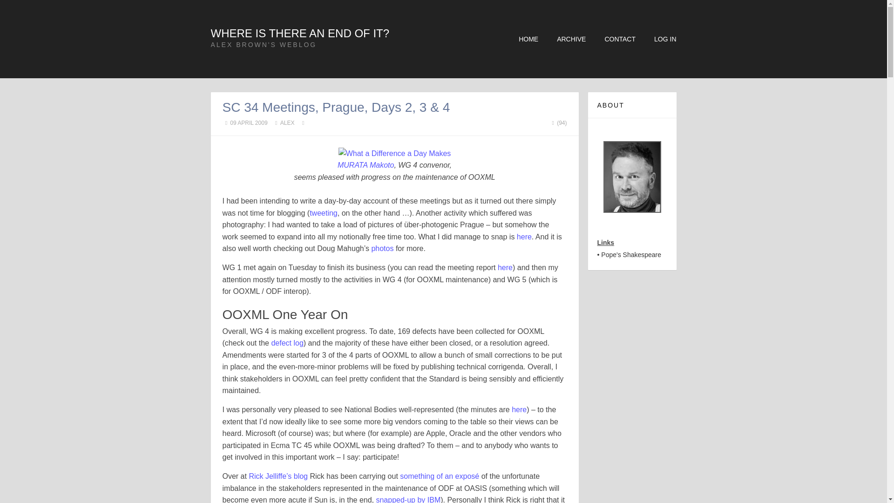 The height and width of the screenshot is (503, 894). I want to click on defect log, so click(287, 343).